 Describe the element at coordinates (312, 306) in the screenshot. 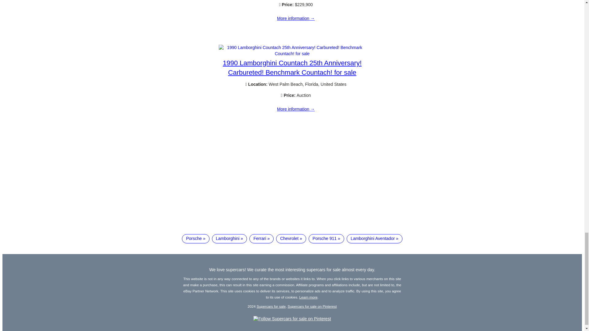

I see `Supercars for sale on Pinterest` at that location.